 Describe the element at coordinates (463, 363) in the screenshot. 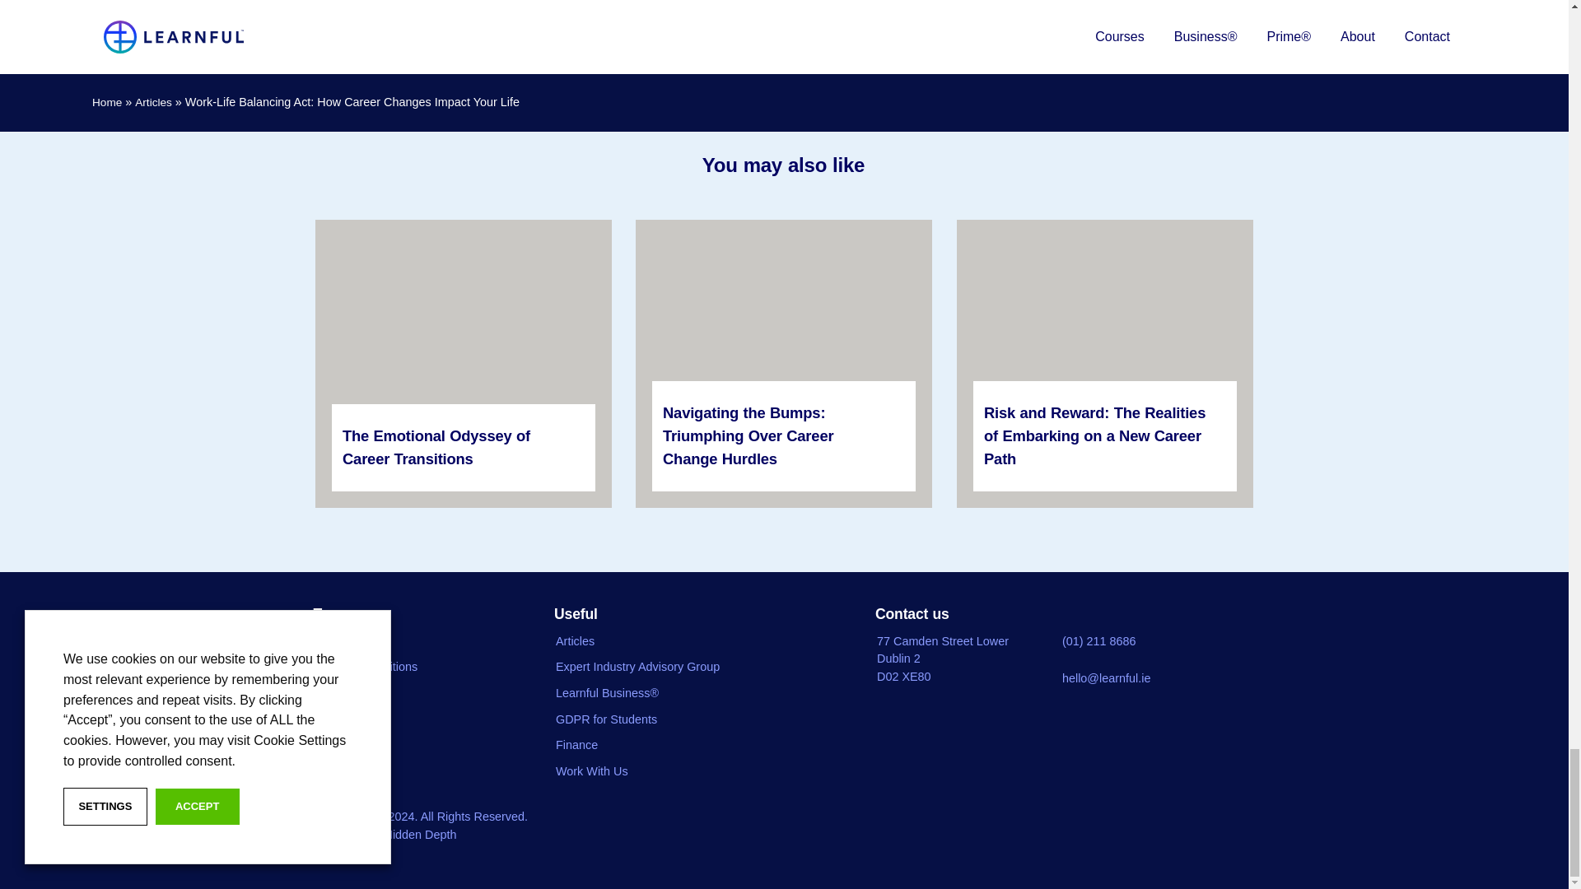

I see `The Emotional Odyssey of Career Transitions` at that location.